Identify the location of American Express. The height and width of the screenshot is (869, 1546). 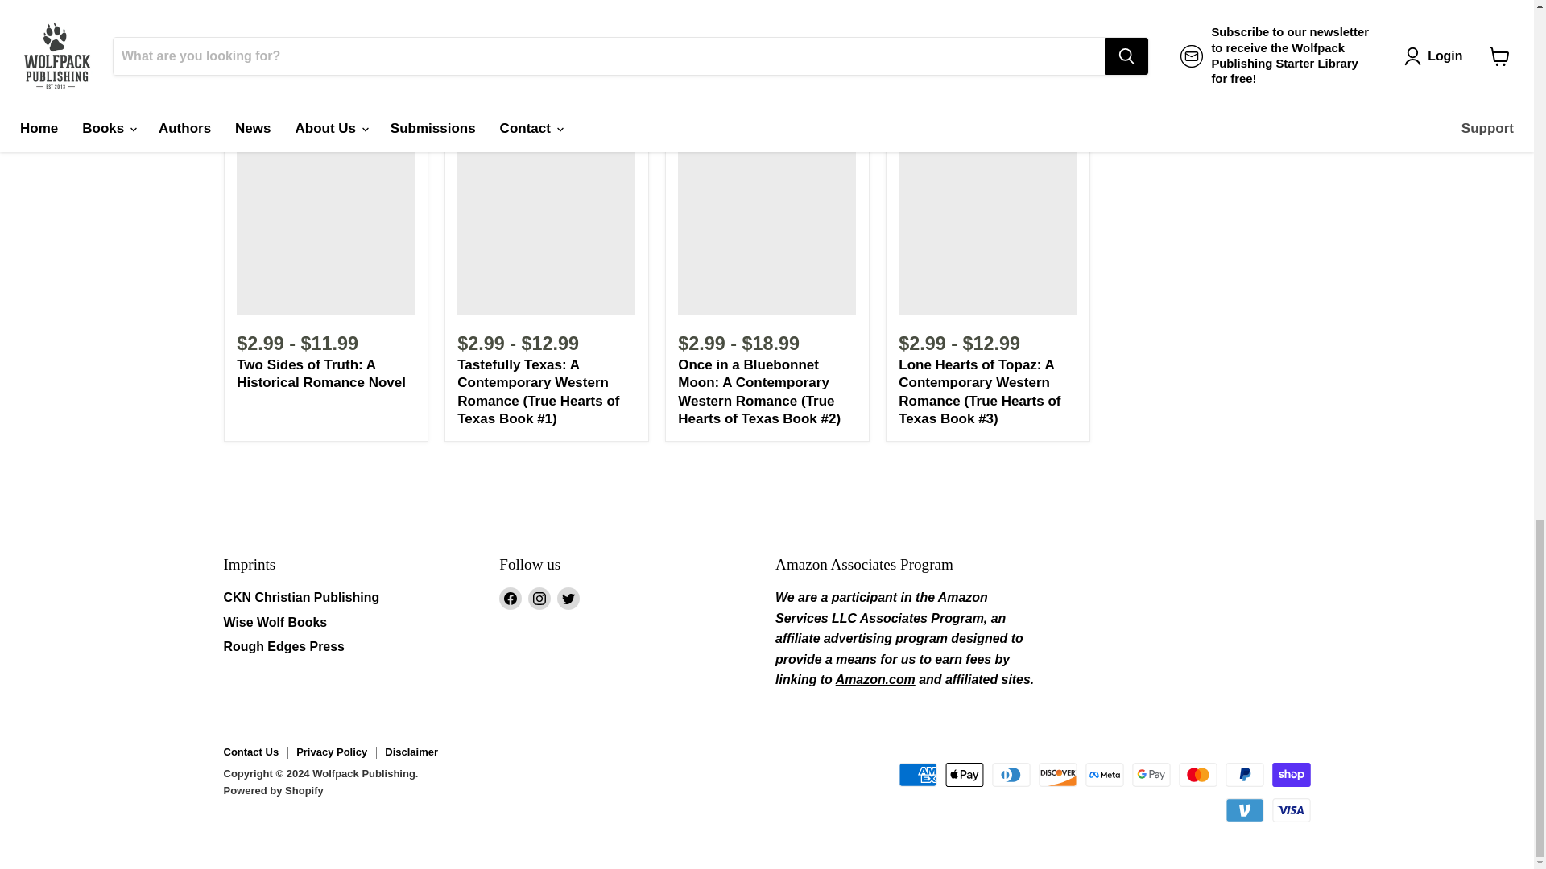
(917, 775).